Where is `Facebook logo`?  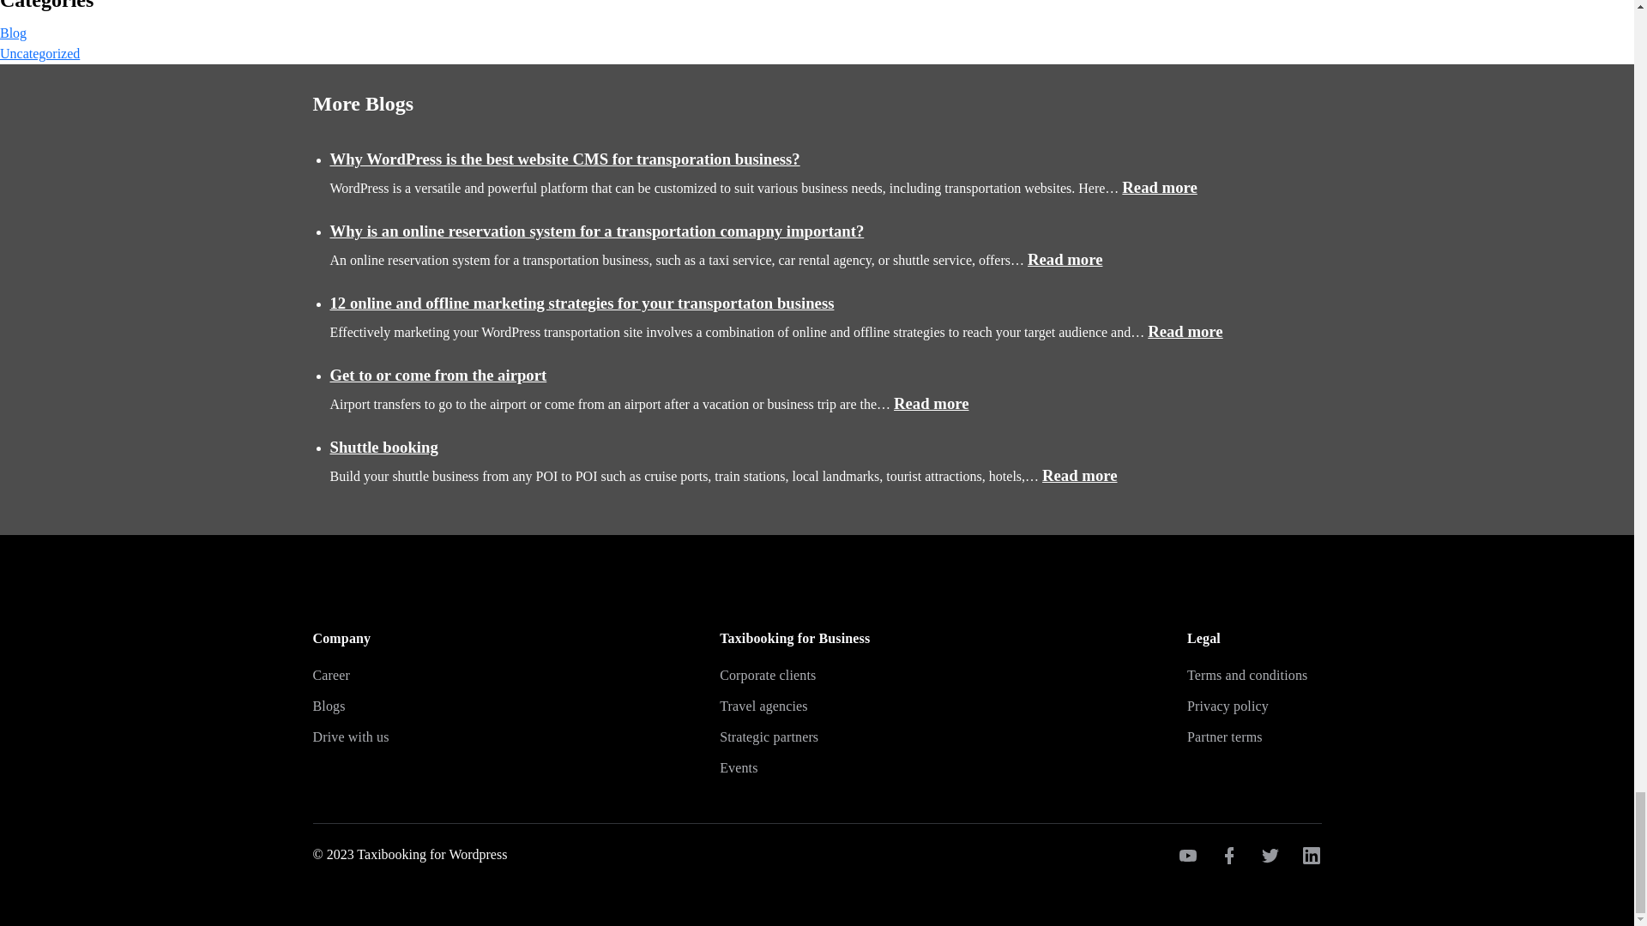
Facebook logo is located at coordinates (1228, 856).